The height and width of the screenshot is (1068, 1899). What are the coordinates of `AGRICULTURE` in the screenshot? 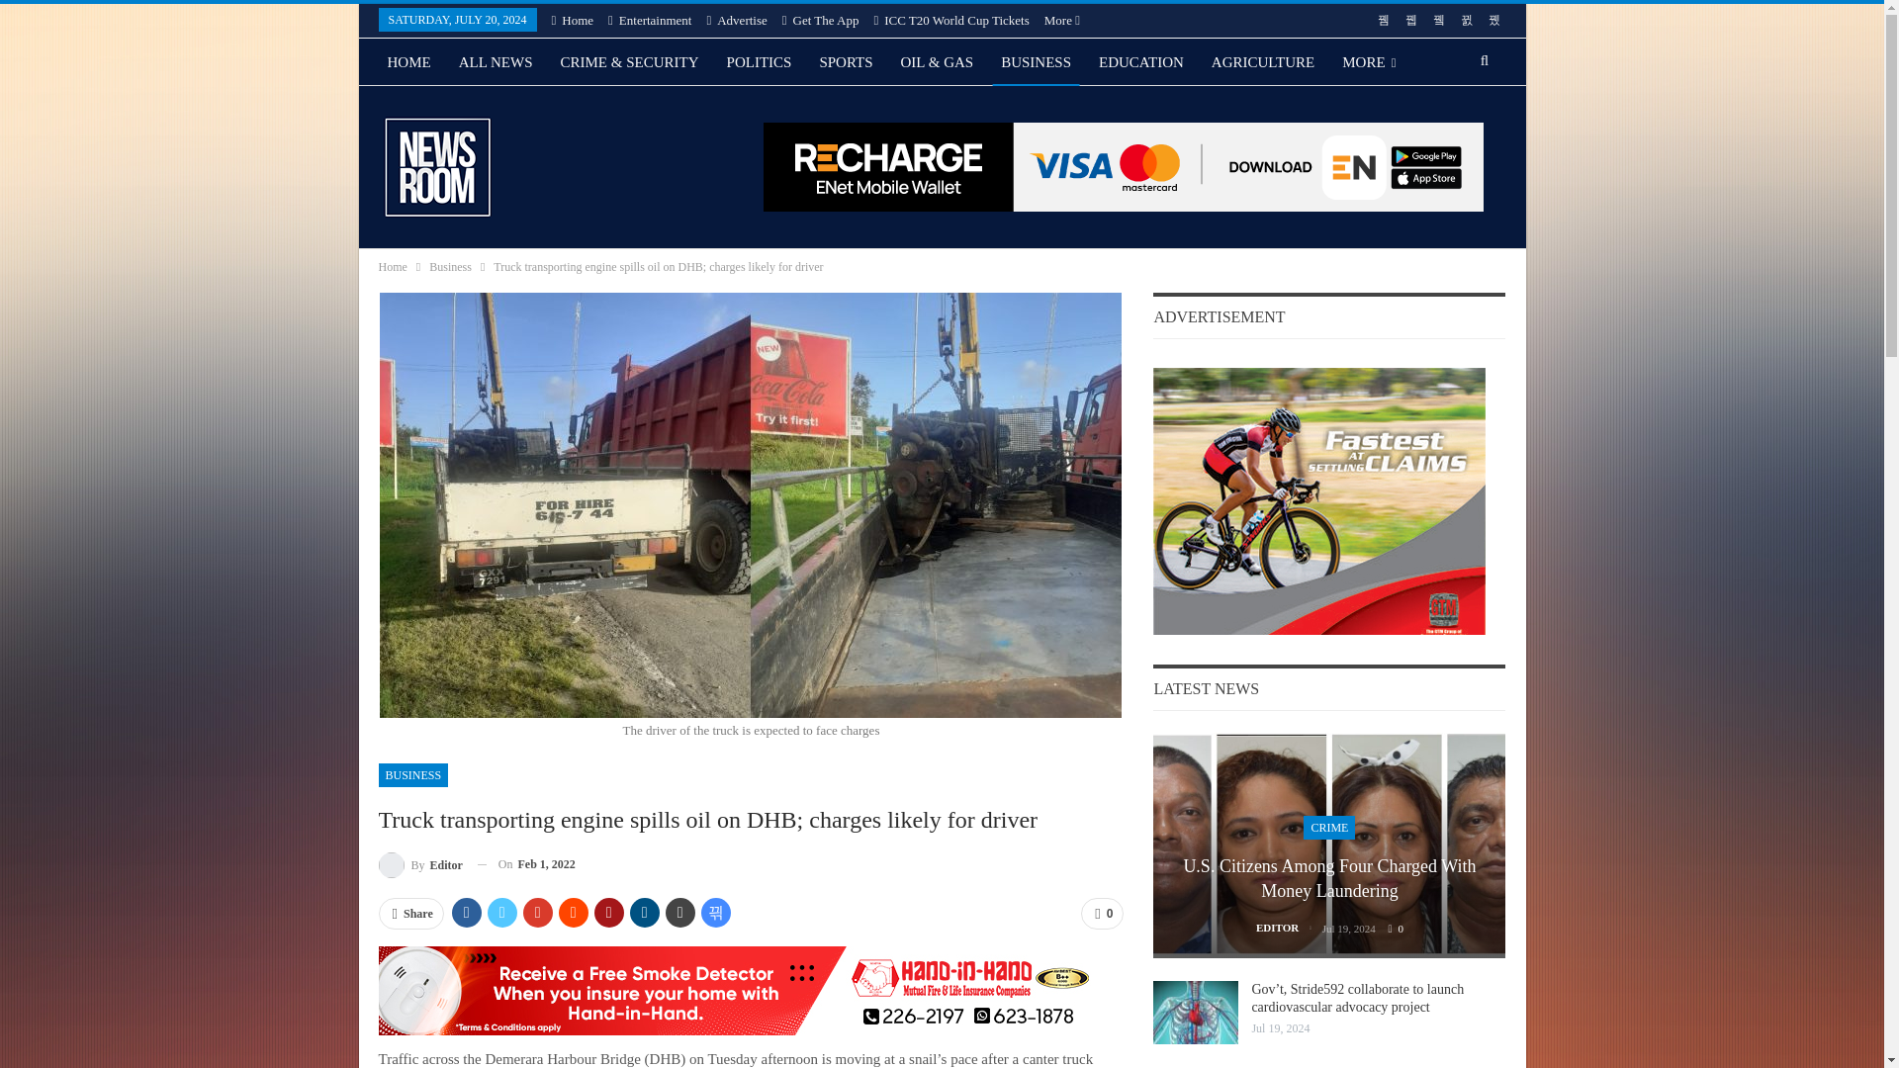 It's located at (1262, 61).